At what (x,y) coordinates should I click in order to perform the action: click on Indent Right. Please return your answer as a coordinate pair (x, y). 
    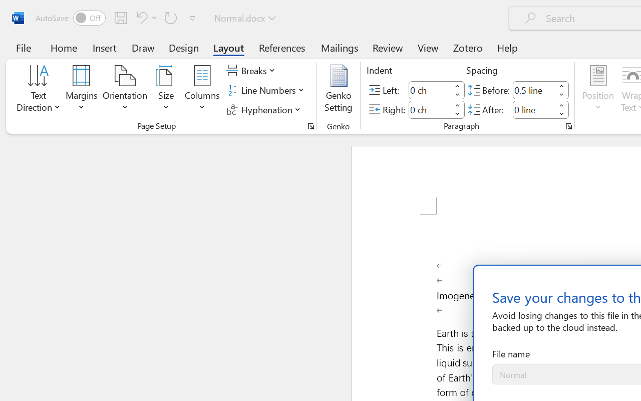
    Looking at the image, I should click on (430, 109).